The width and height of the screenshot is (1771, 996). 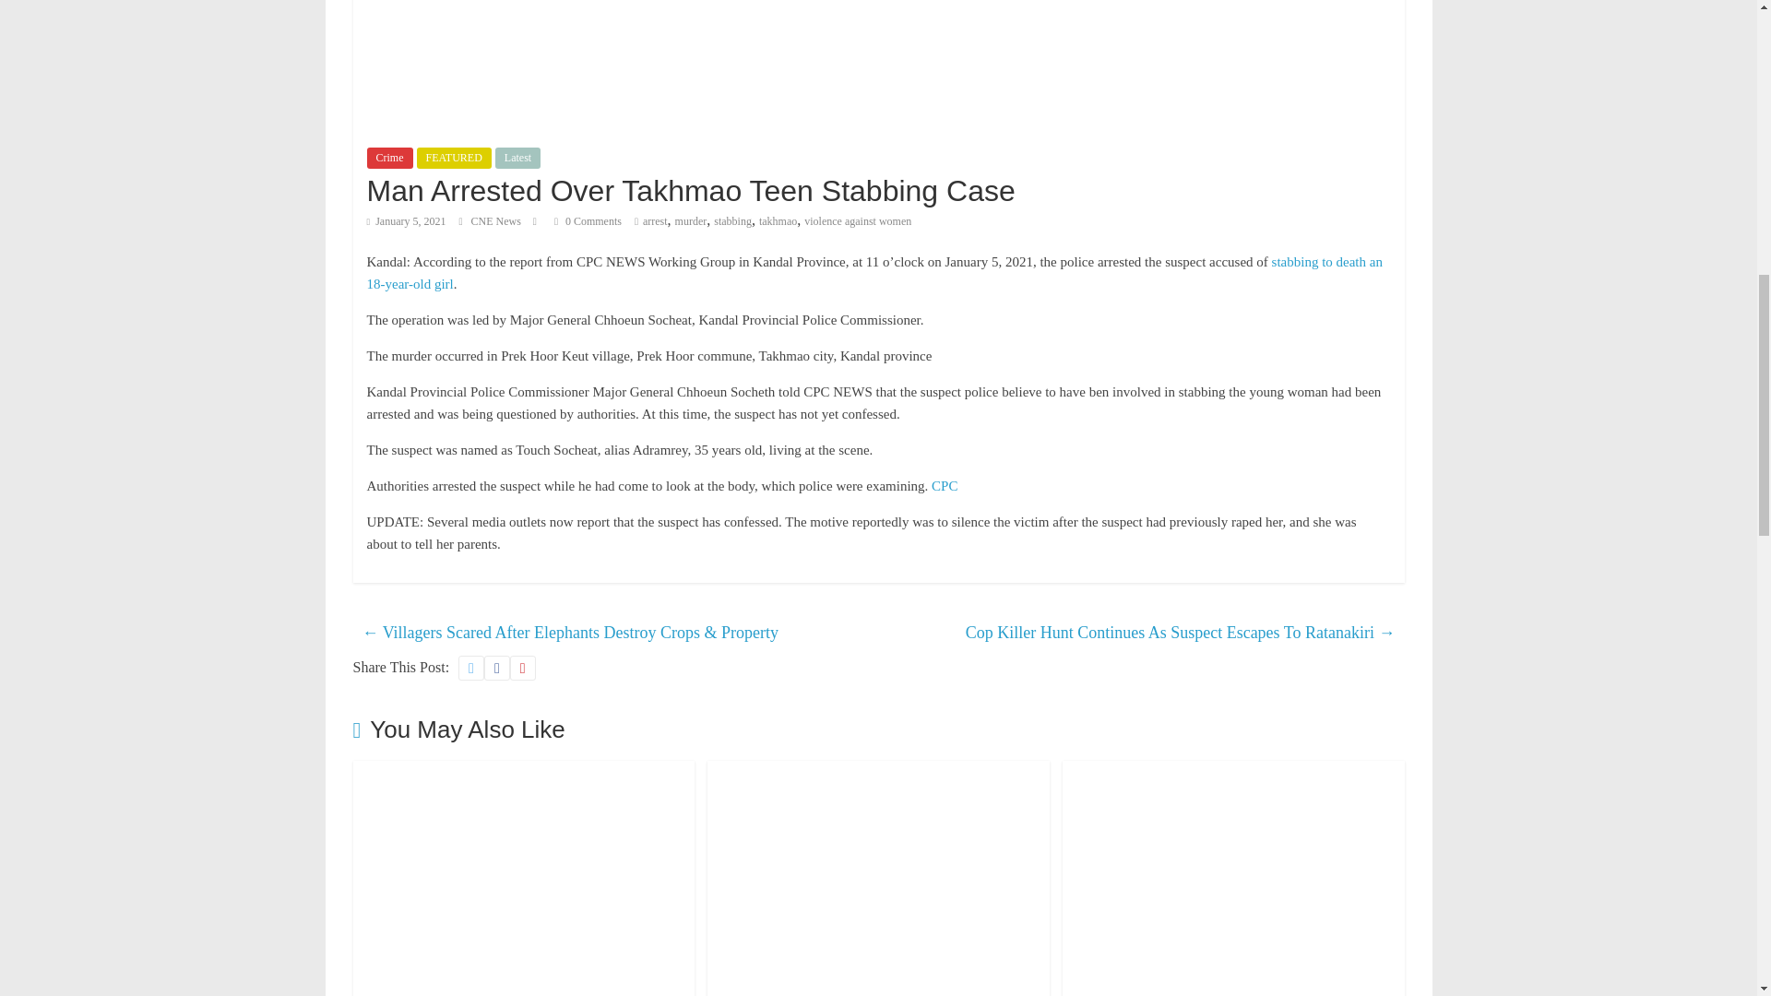 What do you see at coordinates (858, 221) in the screenshot?
I see `violence against women` at bounding box center [858, 221].